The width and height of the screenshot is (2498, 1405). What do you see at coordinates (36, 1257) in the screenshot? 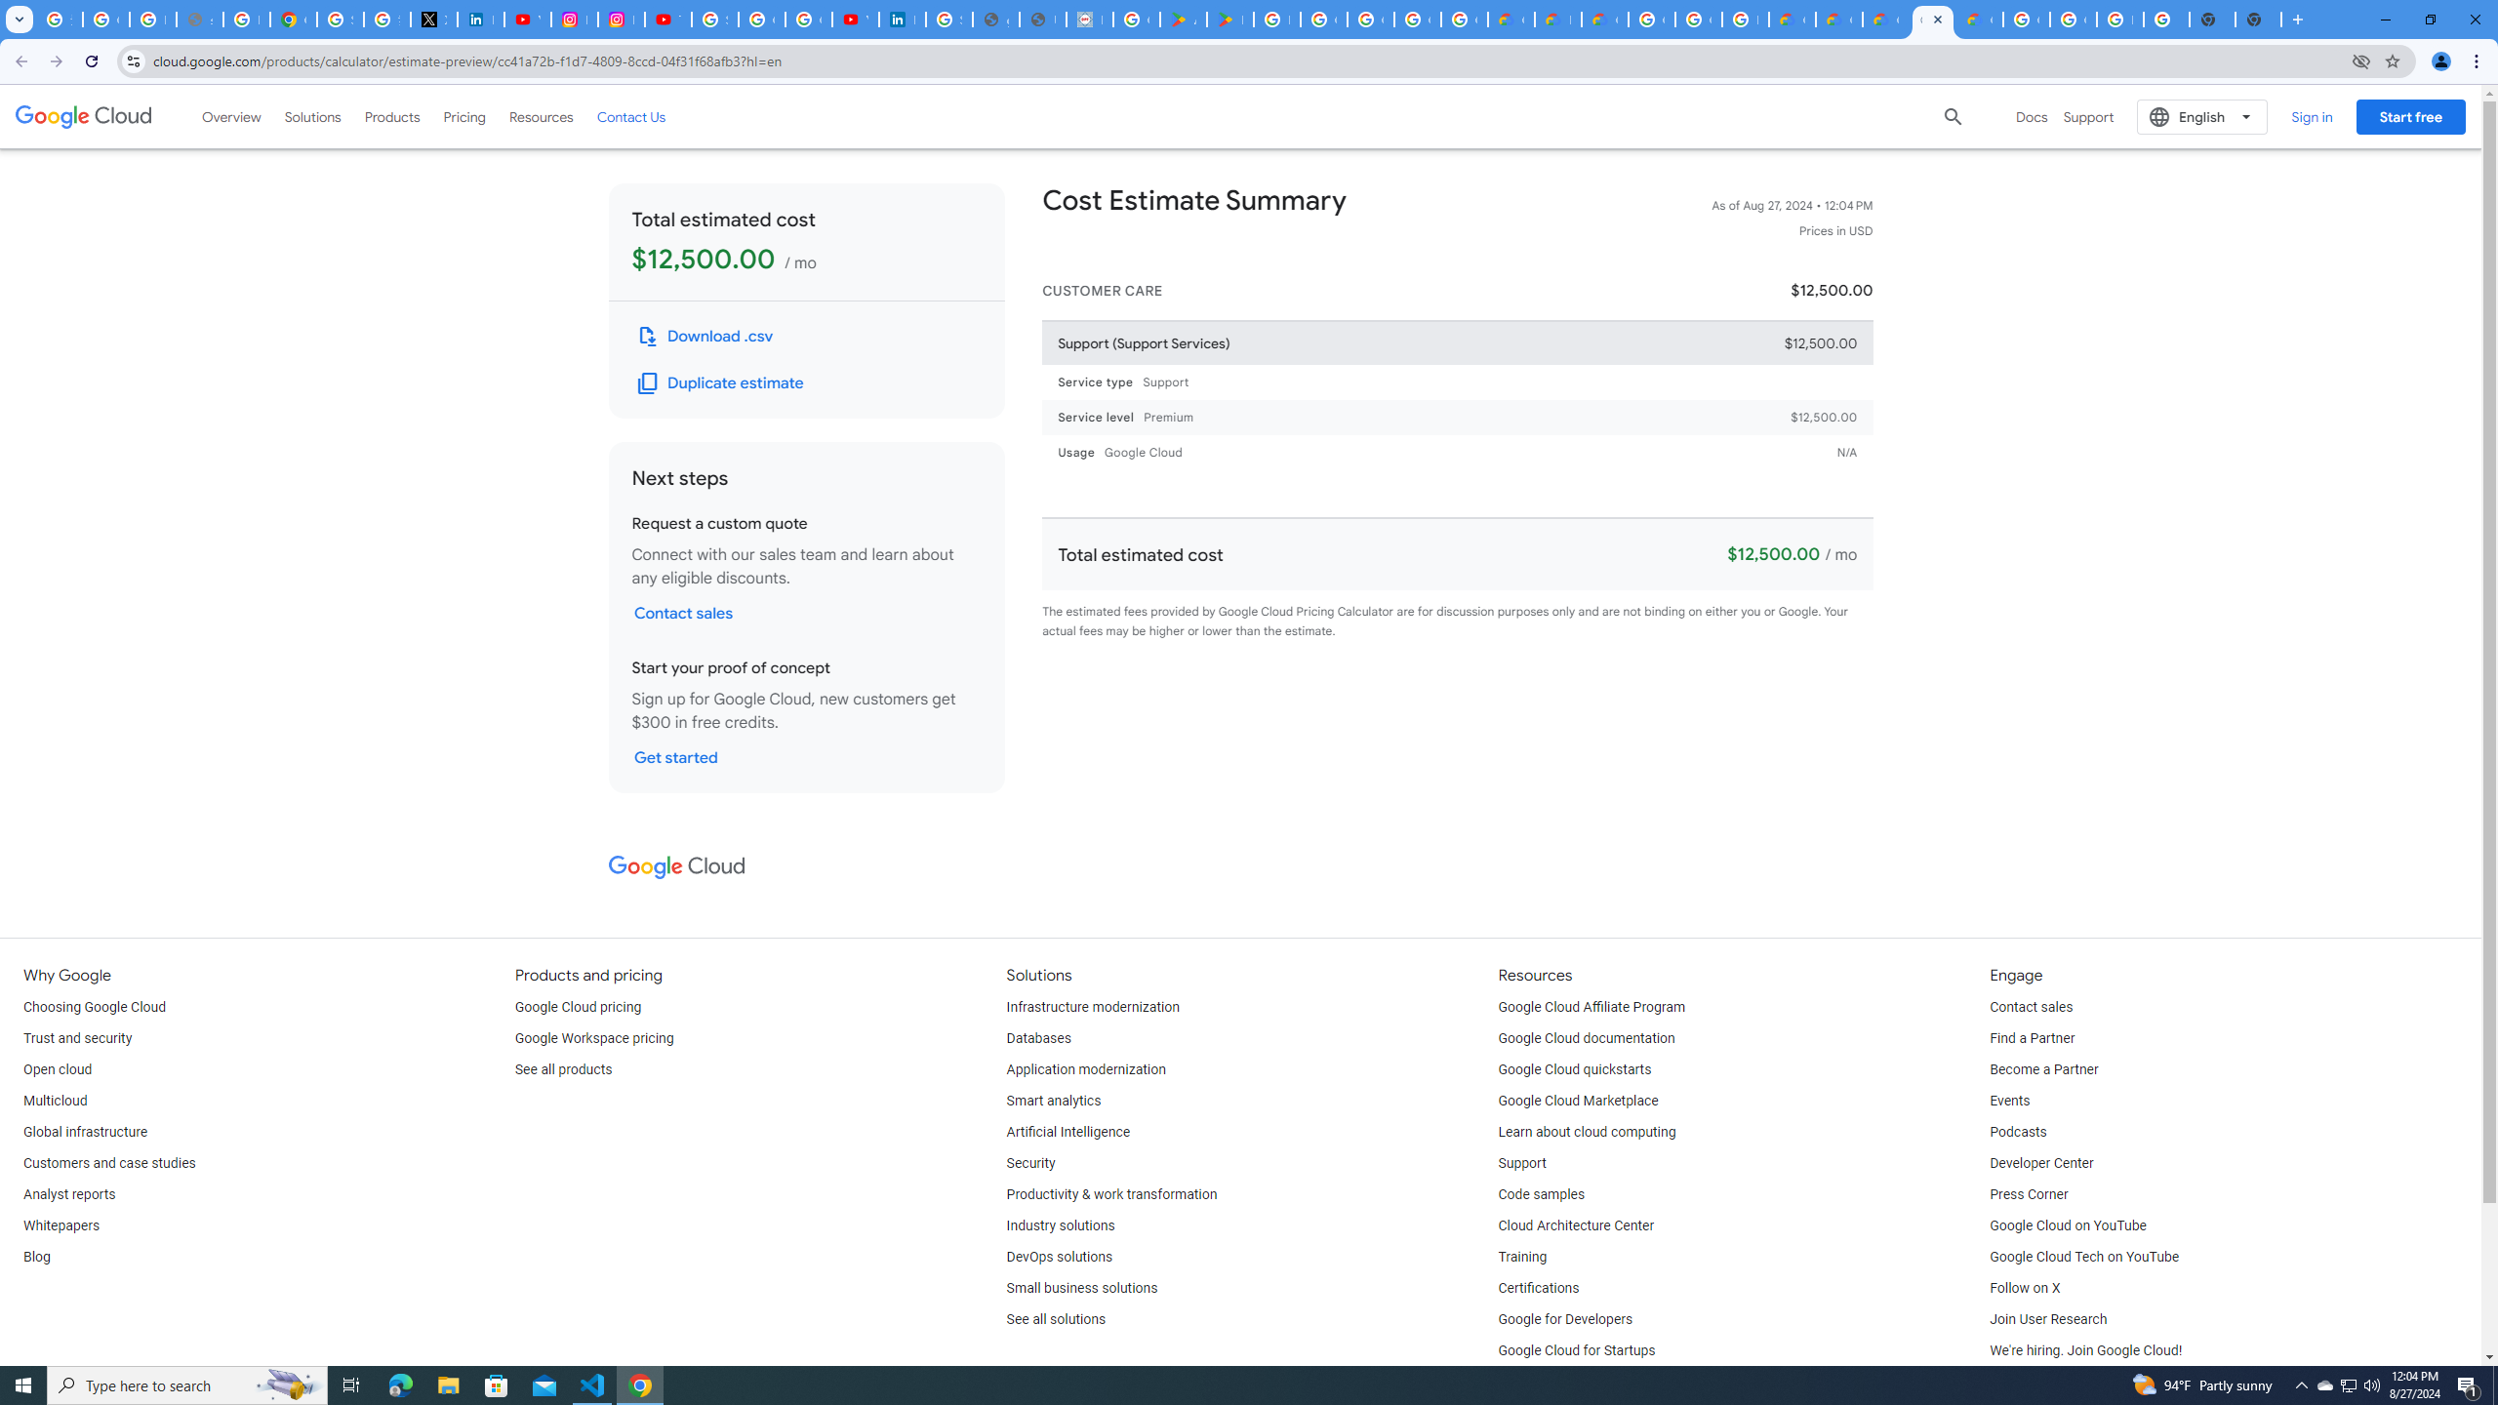
I see `Blog` at bounding box center [36, 1257].